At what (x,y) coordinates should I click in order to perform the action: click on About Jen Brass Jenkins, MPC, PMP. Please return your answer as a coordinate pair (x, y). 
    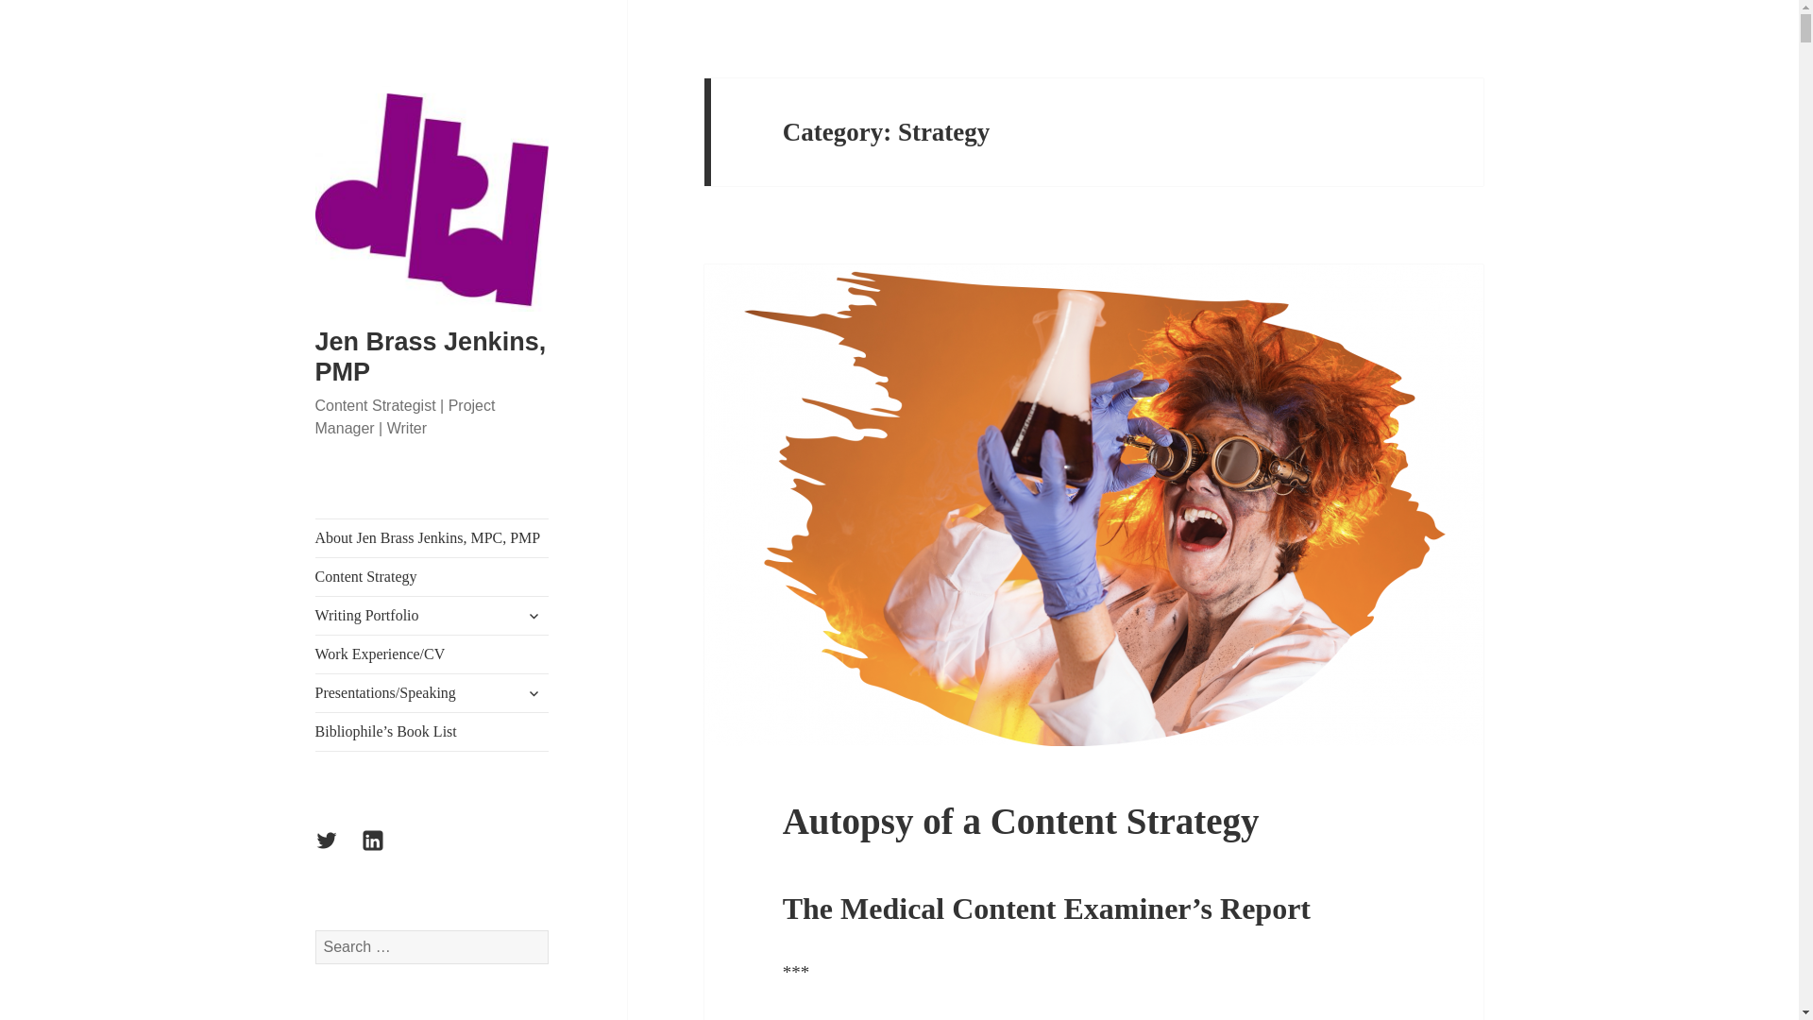
    Looking at the image, I should click on (432, 537).